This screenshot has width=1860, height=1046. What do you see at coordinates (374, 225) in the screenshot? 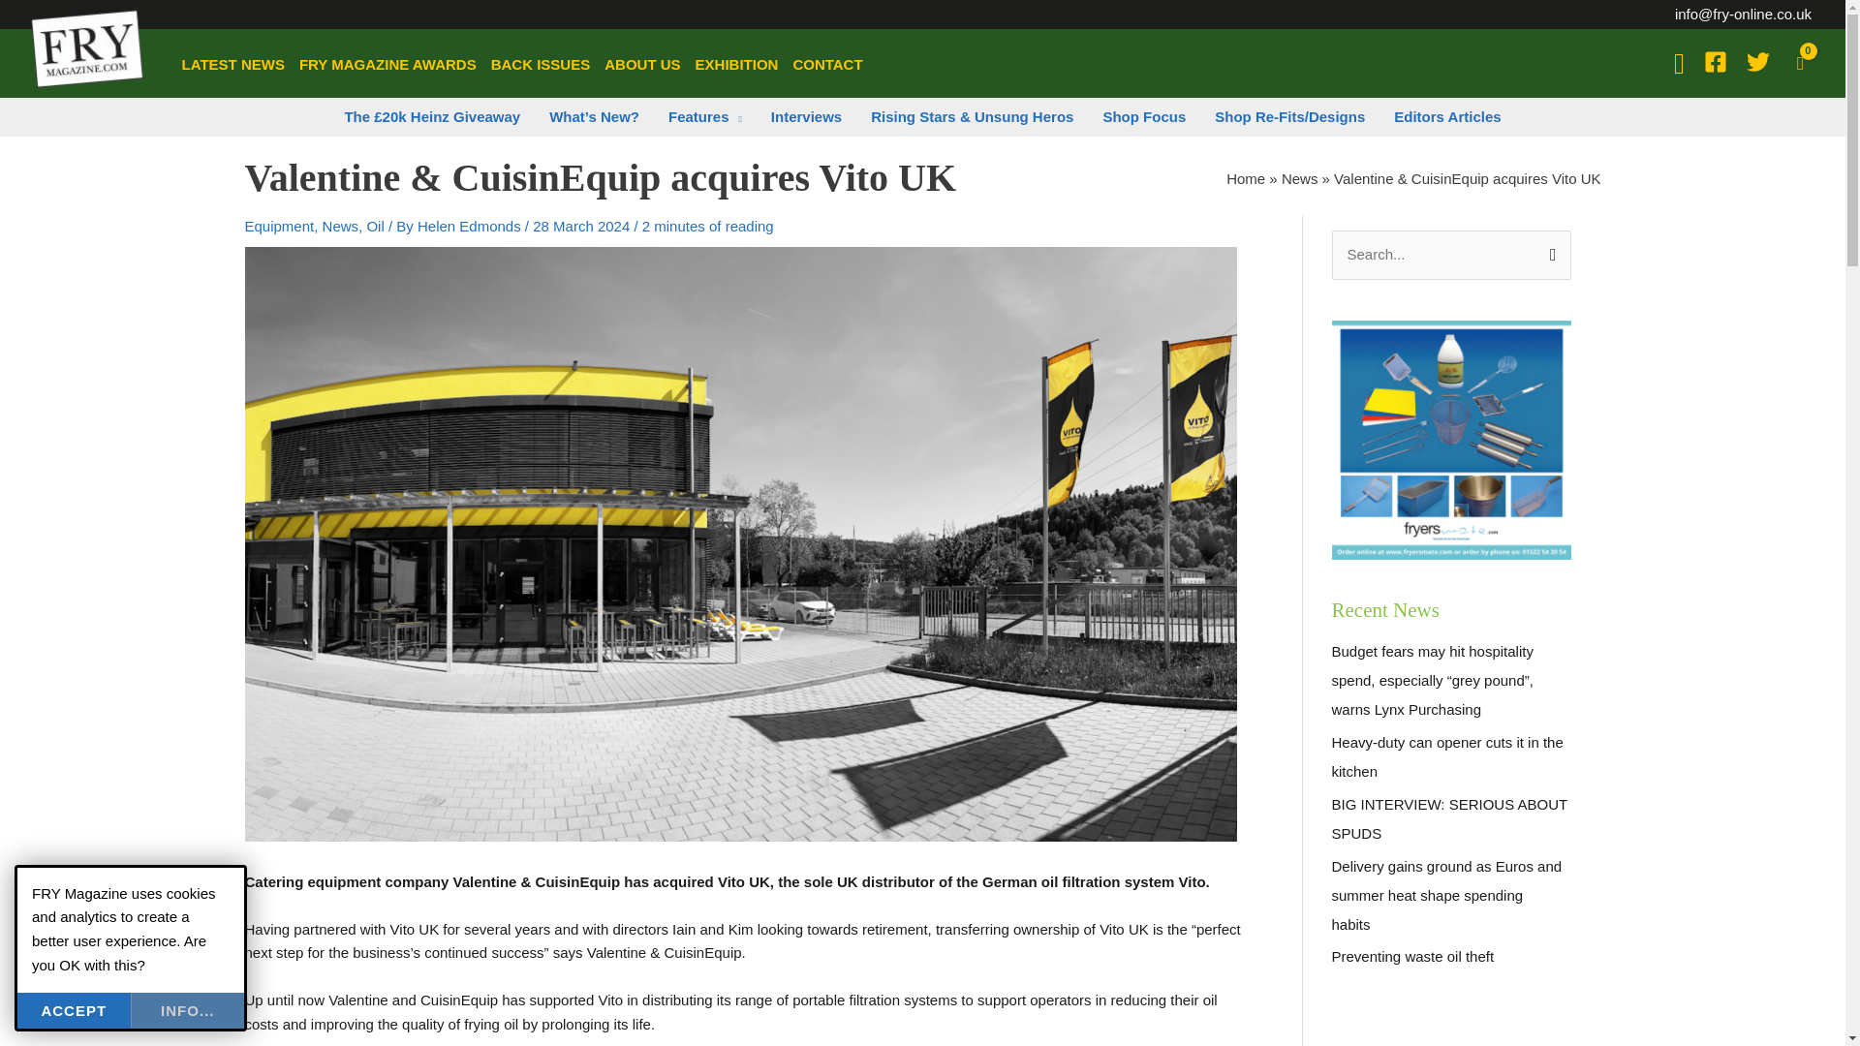
I see `Oil` at bounding box center [374, 225].